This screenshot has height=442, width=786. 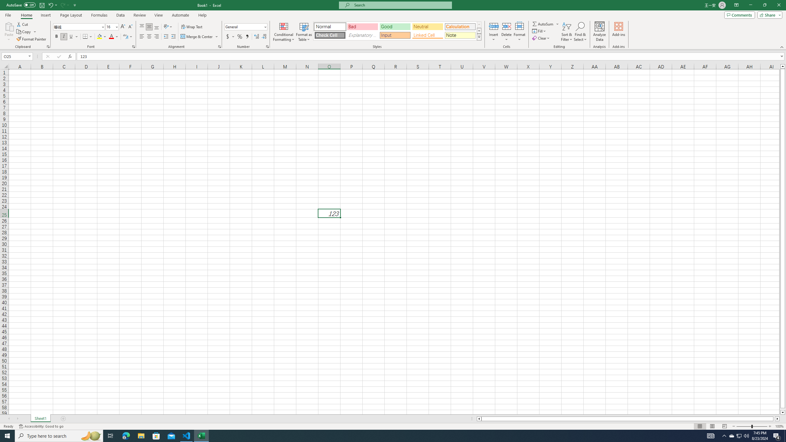 What do you see at coordinates (200, 37) in the screenshot?
I see `Merge & Center` at bounding box center [200, 37].